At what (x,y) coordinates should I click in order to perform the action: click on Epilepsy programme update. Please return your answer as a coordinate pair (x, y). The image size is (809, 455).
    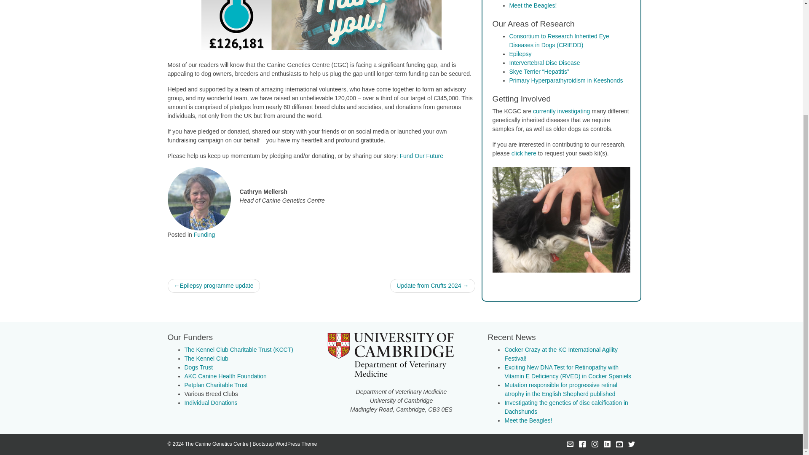
    Looking at the image, I should click on (213, 286).